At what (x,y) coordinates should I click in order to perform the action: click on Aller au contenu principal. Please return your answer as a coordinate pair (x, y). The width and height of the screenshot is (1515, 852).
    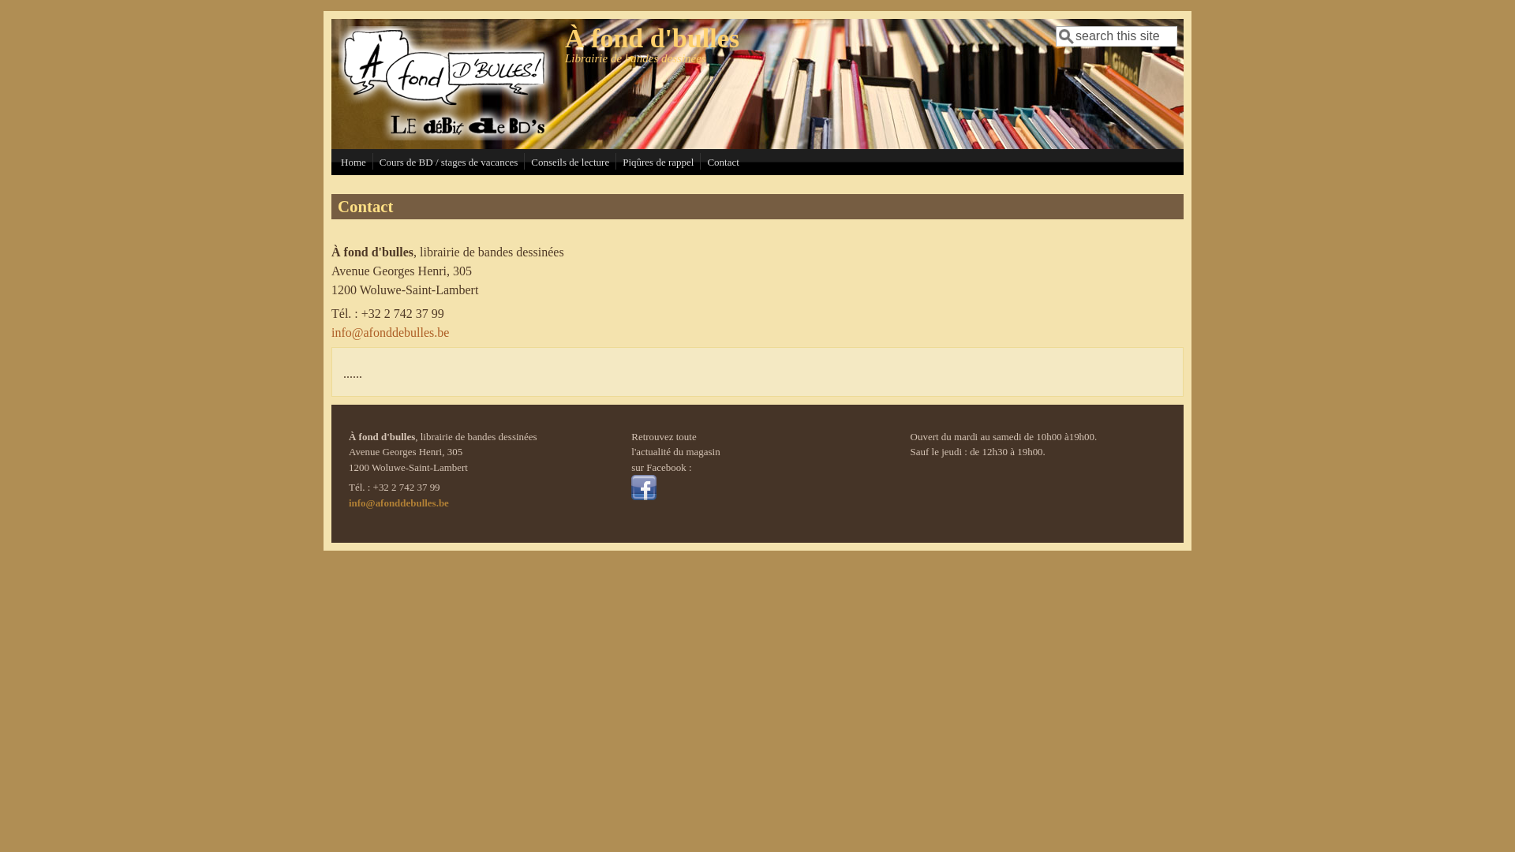
    Looking at the image, I should click on (66, 11).